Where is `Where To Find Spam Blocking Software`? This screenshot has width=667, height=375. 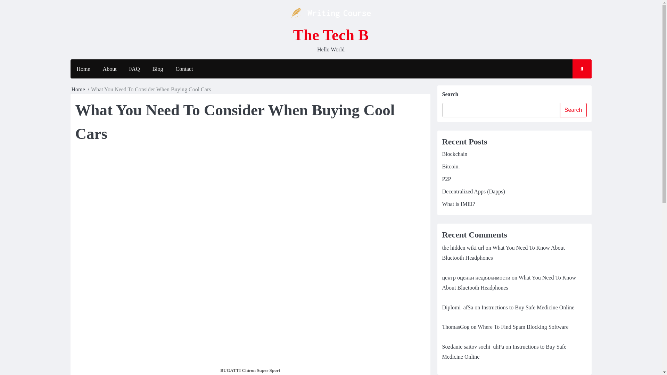
Where To Find Spam Blocking Software is located at coordinates (522, 327).